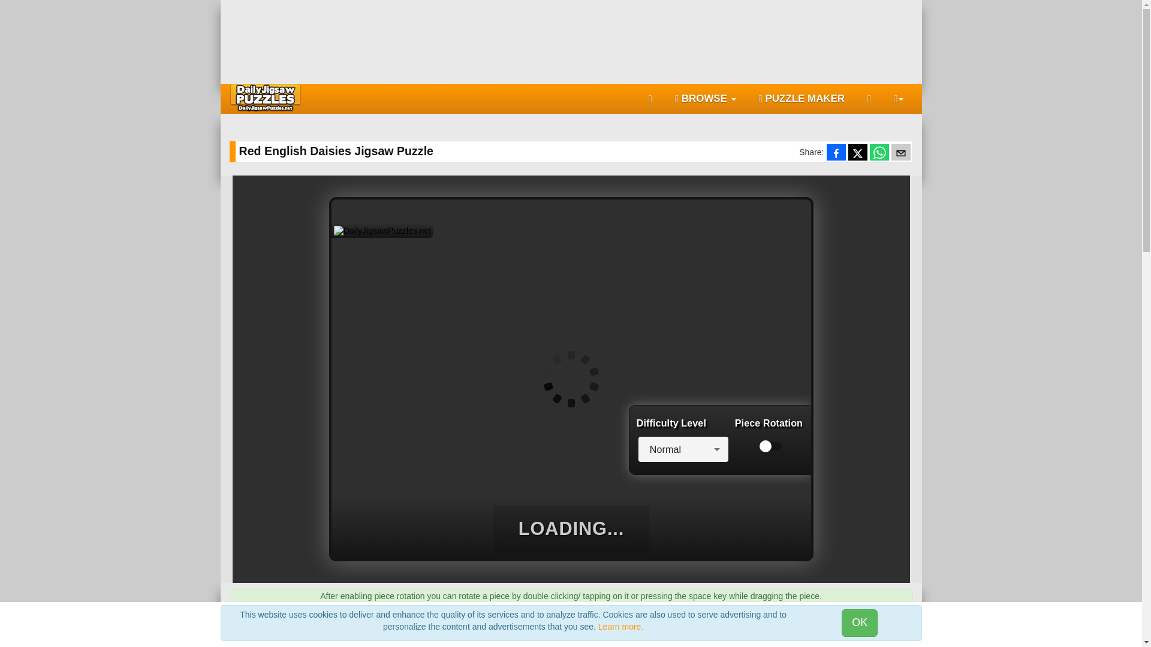 Image resolution: width=1151 pixels, height=647 pixels. What do you see at coordinates (869, 99) in the screenshot?
I see `Solve a random puzzle.` at bounding box center [869, 99].